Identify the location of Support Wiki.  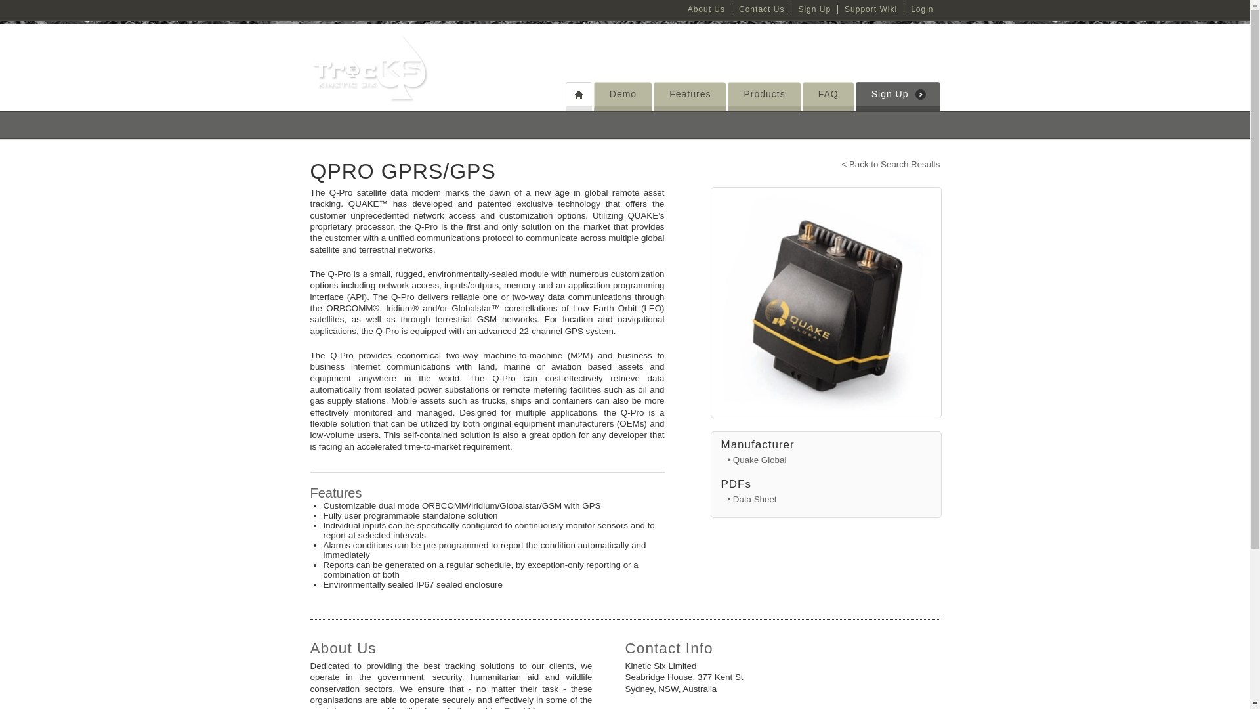
(870, 9).